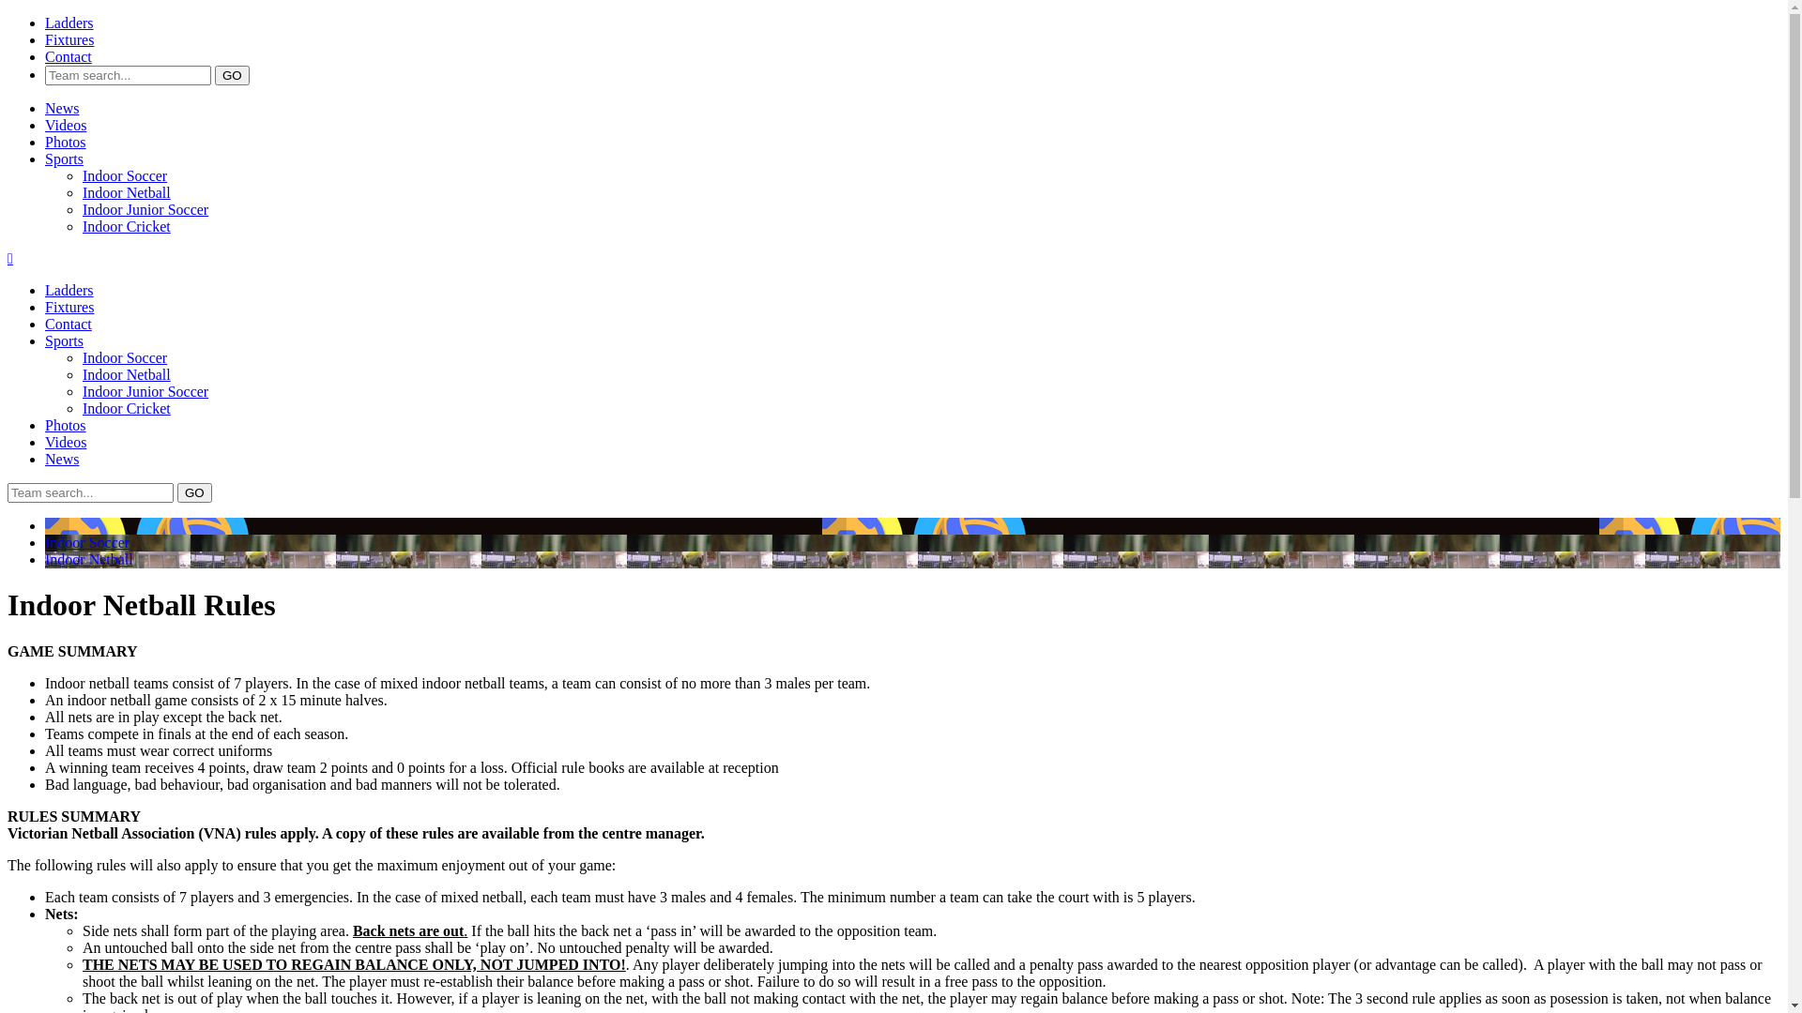 This screenshot has width=1802, height=1013. I want to click on Ladders, so click(69, 23).